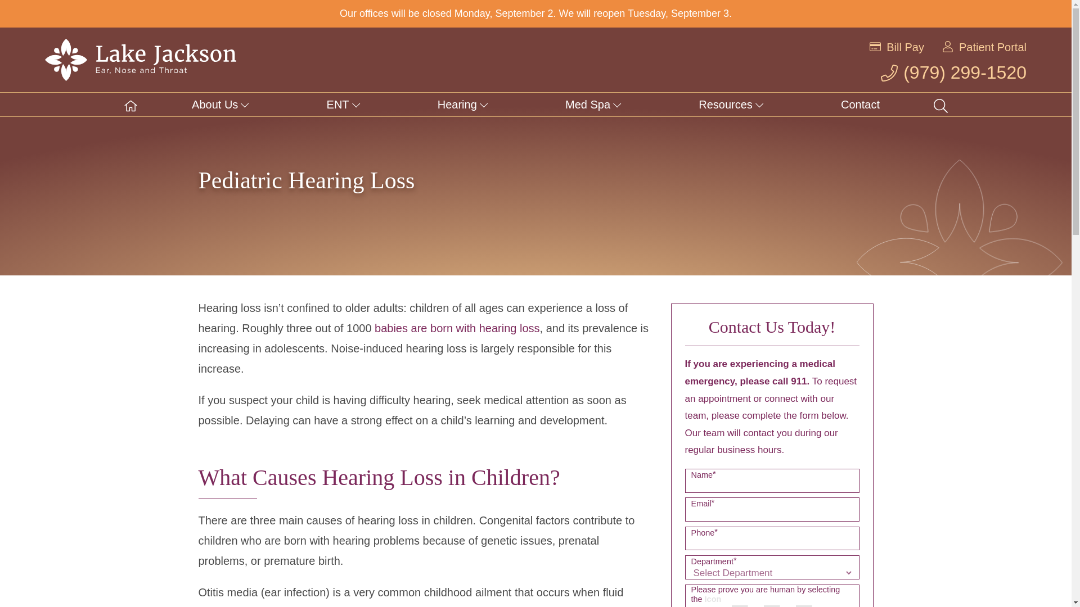  What do you see at coordinates (343, 105) in the screenshot?
I see `ENT` at bounding box center [343, 105].